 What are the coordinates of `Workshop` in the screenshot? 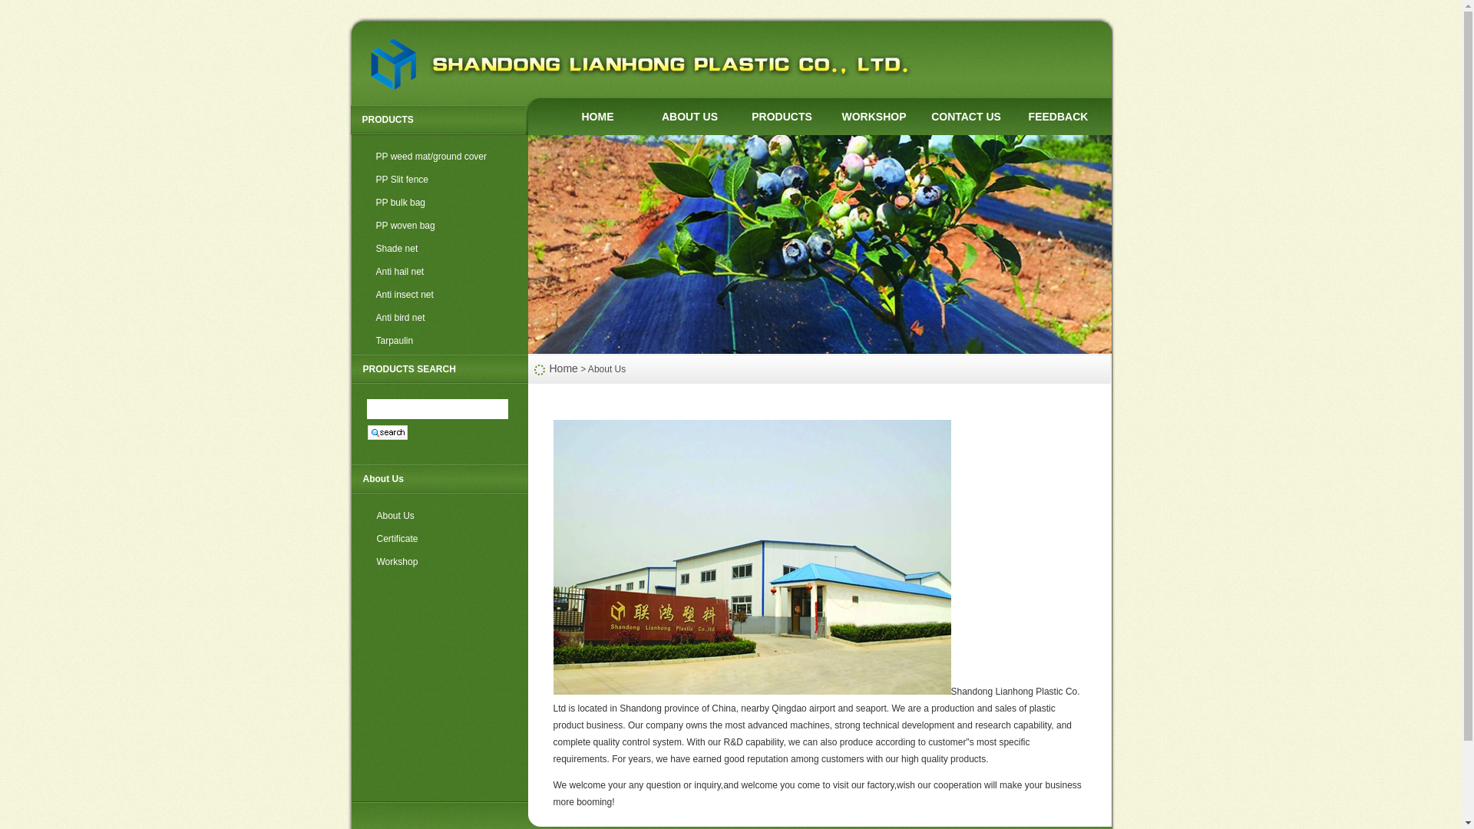 It's located at (439, 563).